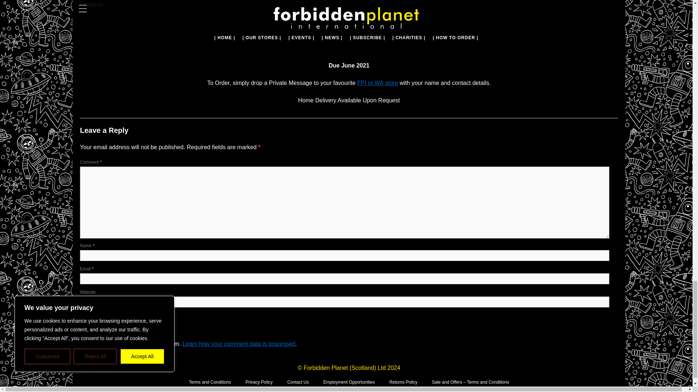  Describe the element at coordinates (259, 382) in the screenshot. I see `Privacy Policy` at that location.